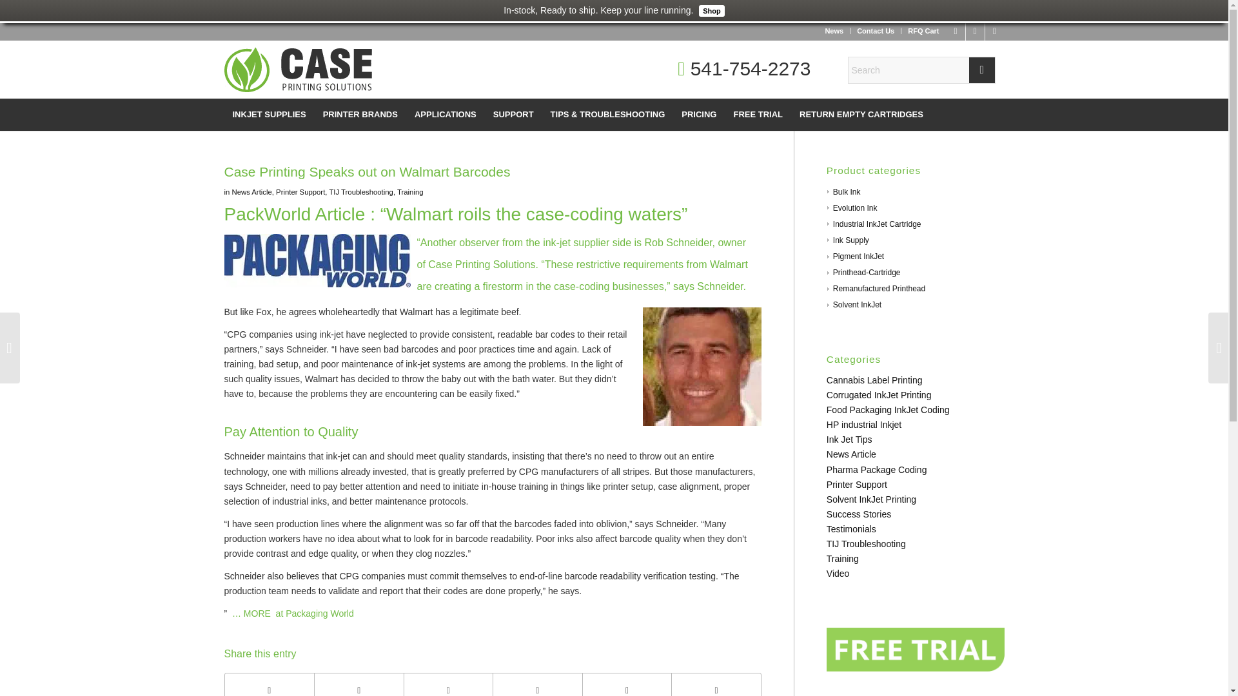 Image resolution: width=1238 pixels, height=696 pixels. What do you see at coordinates (833, 30) in the screenshot?
I see `News` at bounding box center [833, 30].